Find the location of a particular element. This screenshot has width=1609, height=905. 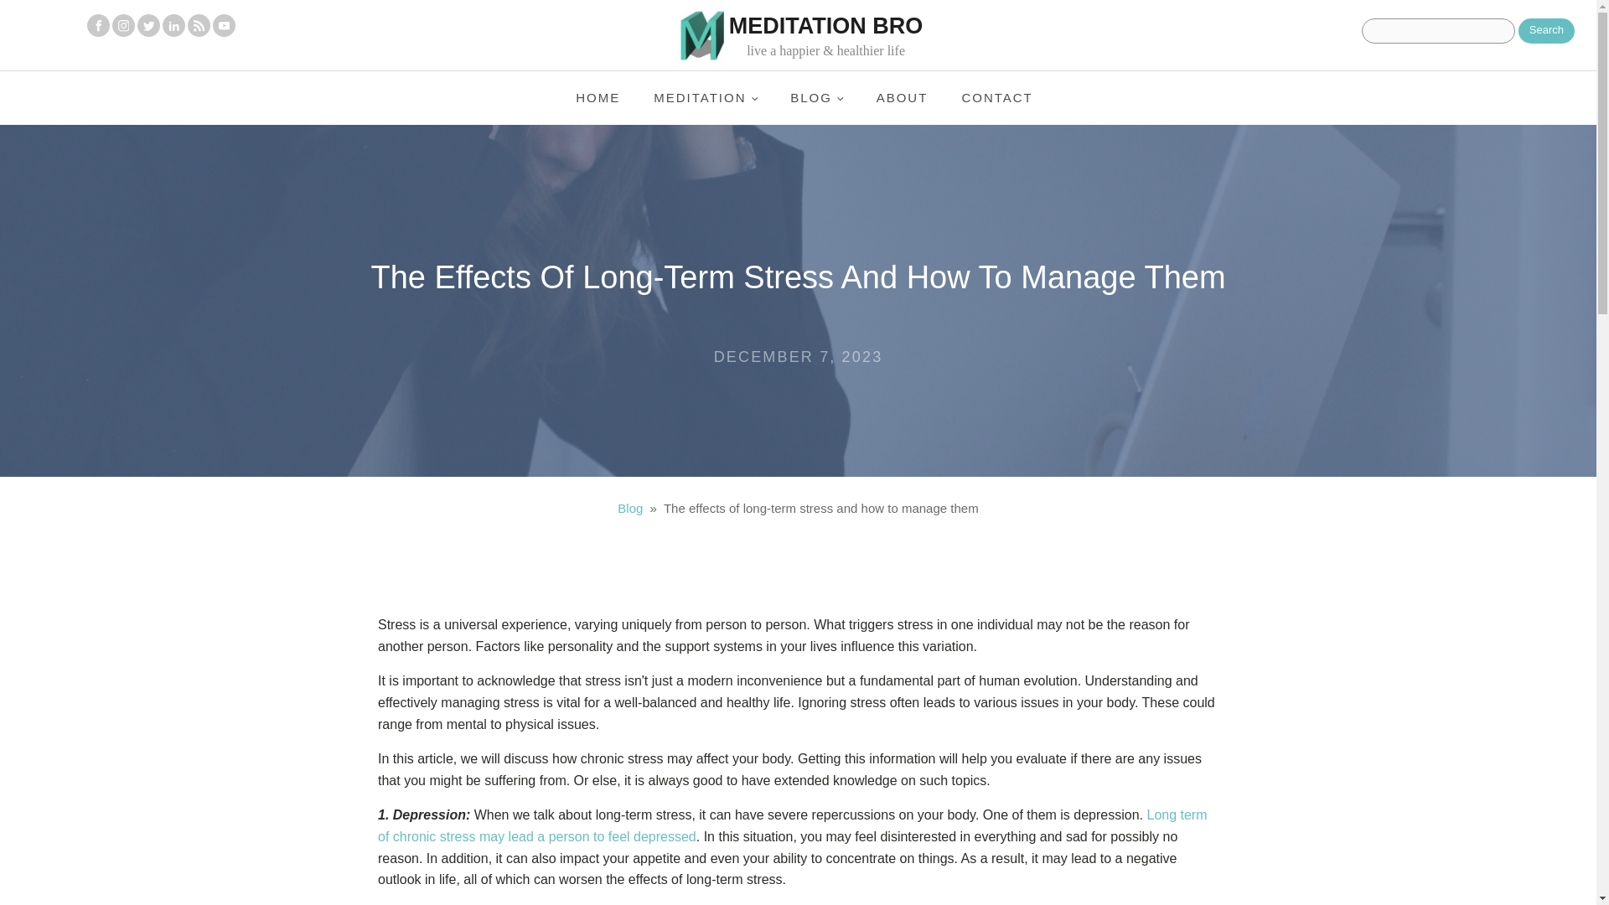

Breadcrumb link to Blog is located at coordinates (630, 508).